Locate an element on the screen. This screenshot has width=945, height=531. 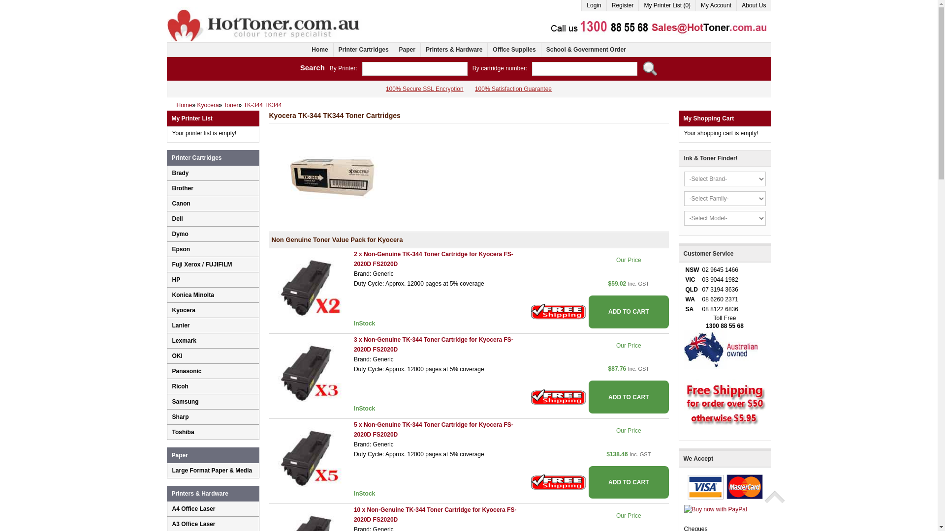
About Us is located at coordinates (754, 6).